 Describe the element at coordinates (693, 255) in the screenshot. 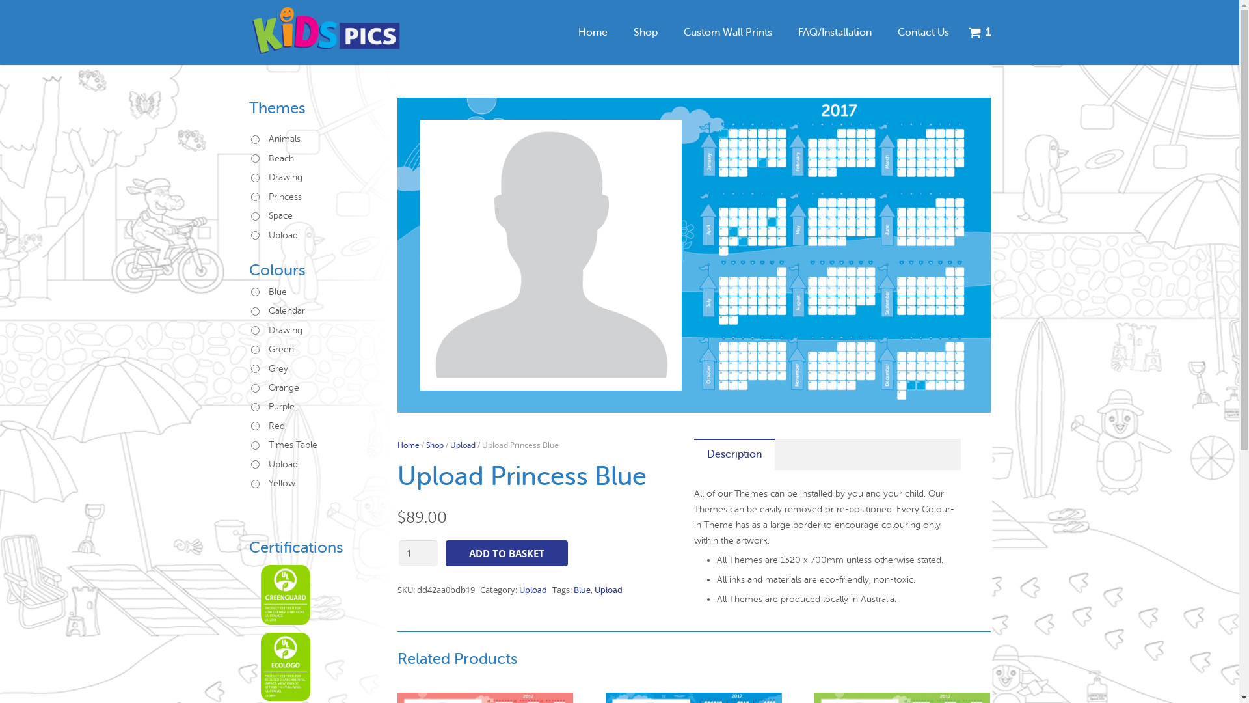

I see `Blue-Princess-PHOTO` at that location.